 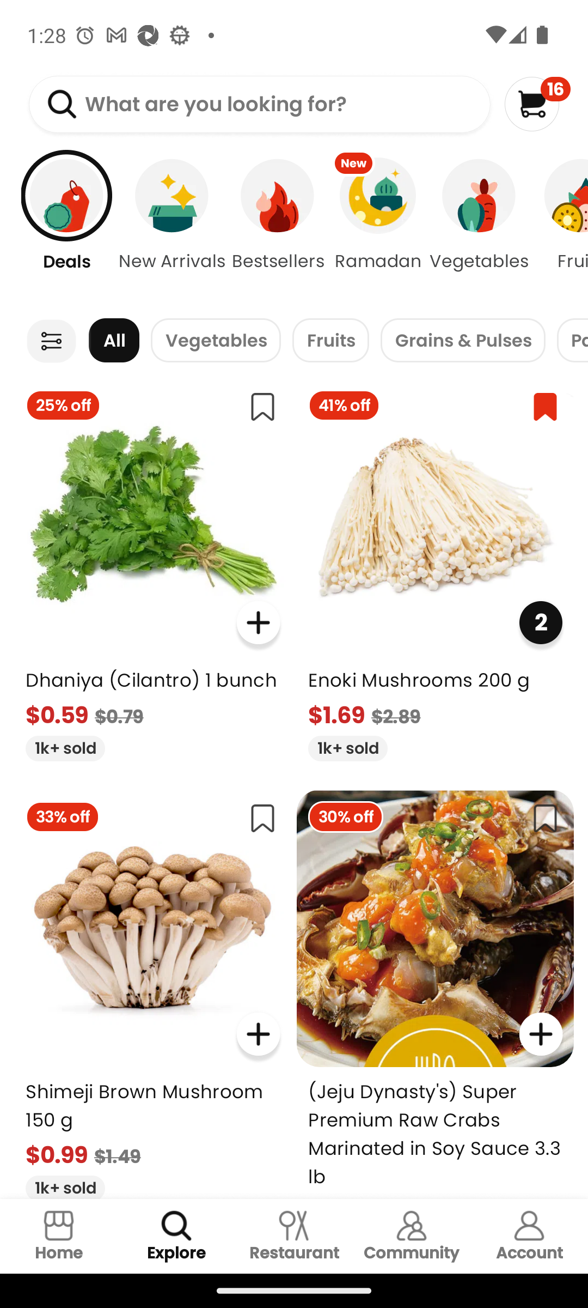 What do you see at coordinates (479, 229) in the screenshot?
I see `Vegetables` at bounding box center [479, 229].